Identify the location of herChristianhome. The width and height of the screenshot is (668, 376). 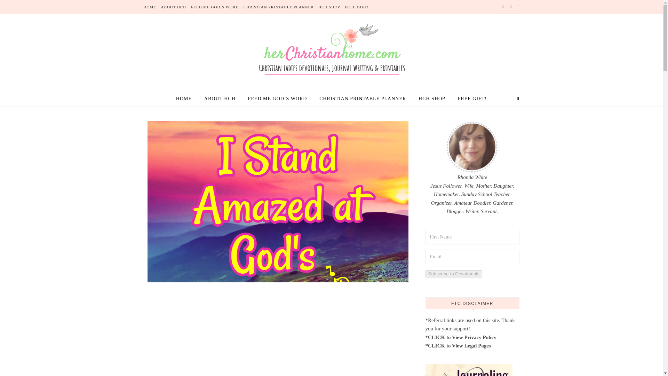
(331, 51).